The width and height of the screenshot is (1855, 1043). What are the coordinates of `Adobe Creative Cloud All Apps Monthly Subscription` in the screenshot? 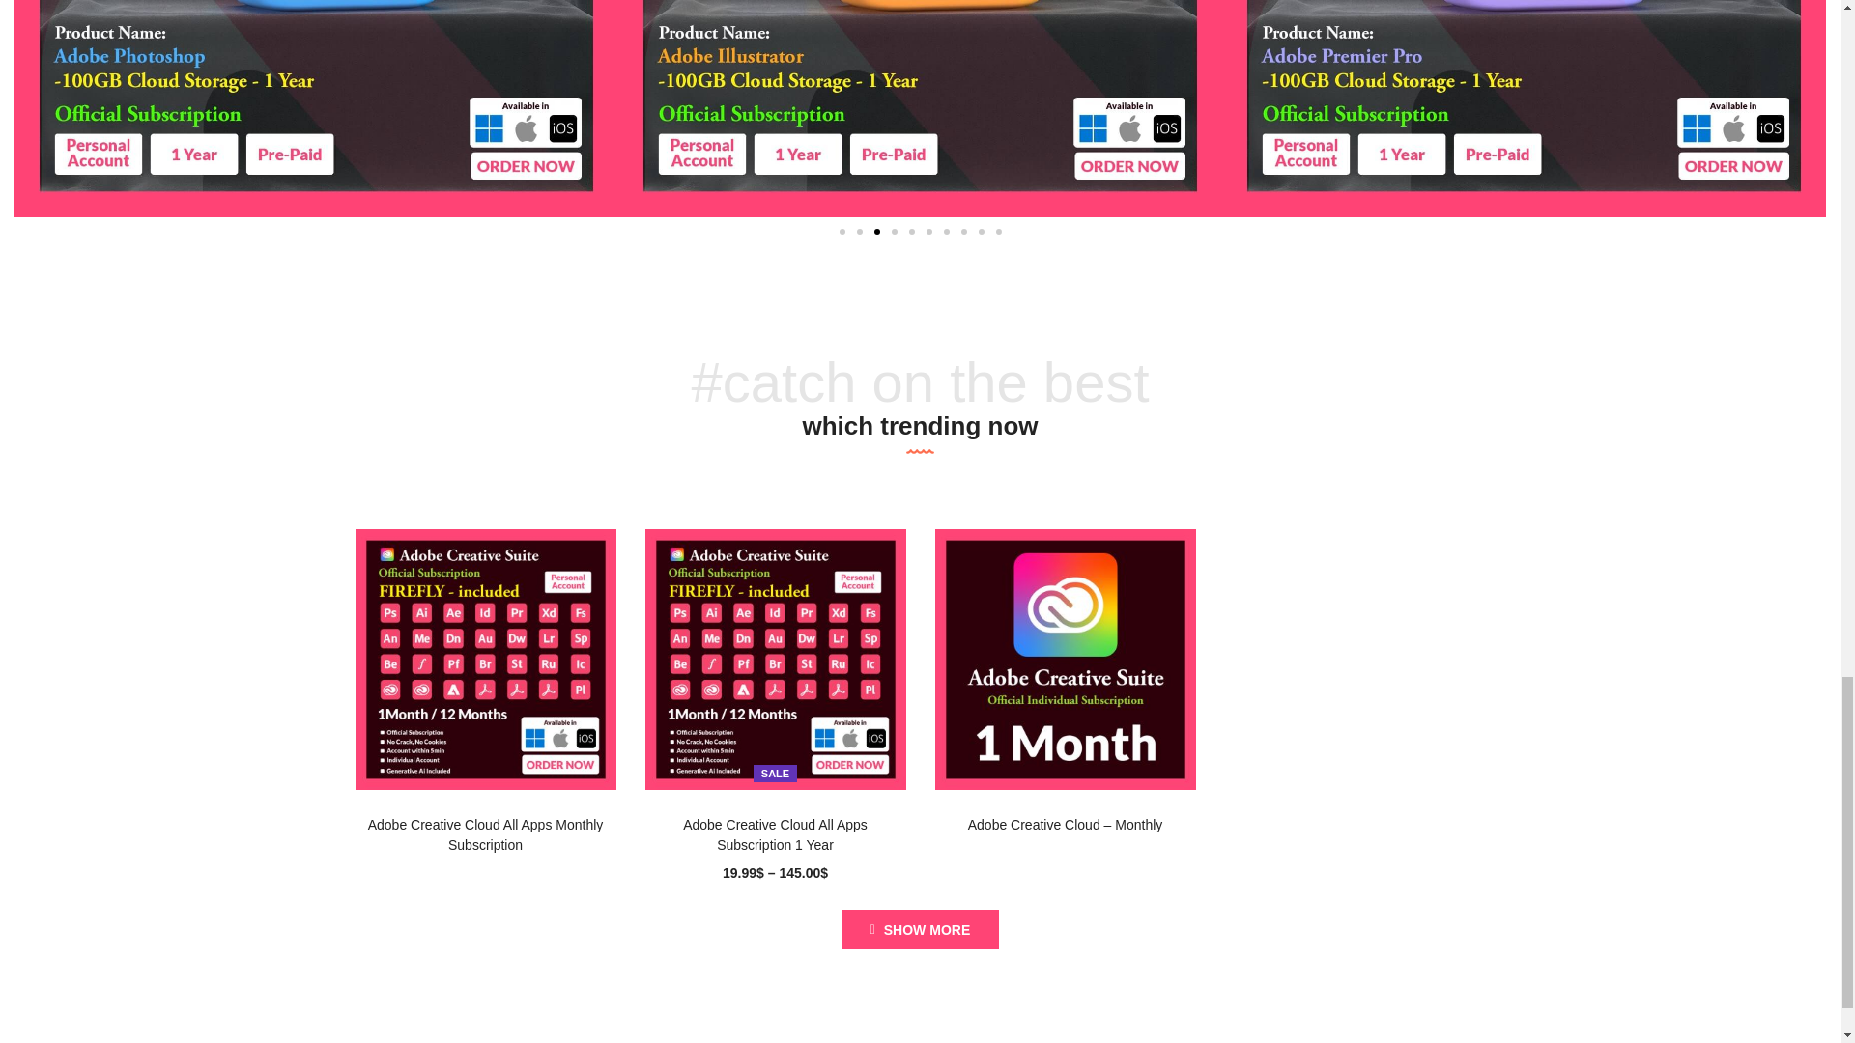 It's located at (485, 659).